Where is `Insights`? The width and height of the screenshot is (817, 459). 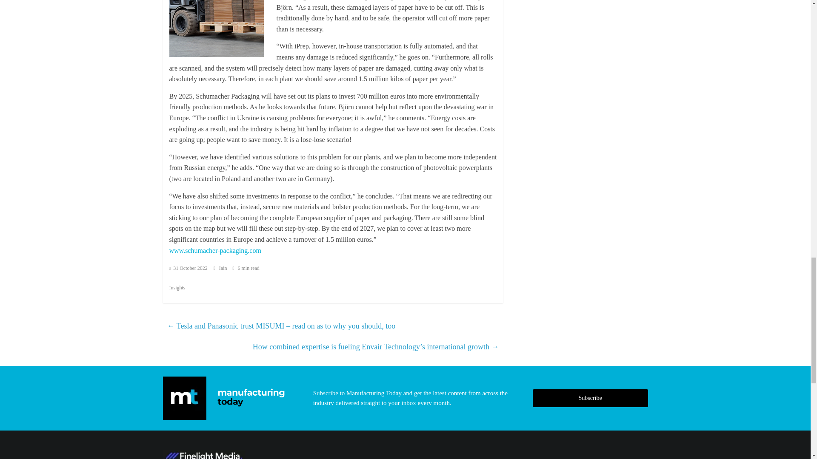
Insights is located at coordinates (177, 287).